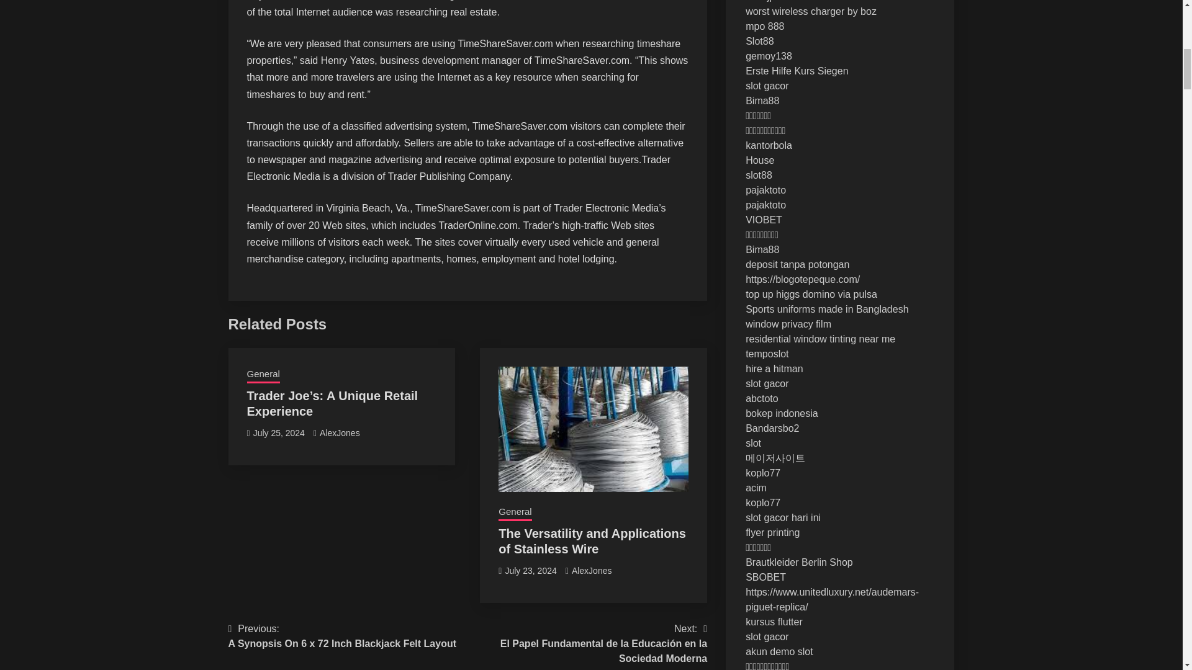  What do you see at coordinates (592, 570) in the screenshot?
I see `The Versatility and Applications of Stainless Wire` at bounding box center [592, 570].